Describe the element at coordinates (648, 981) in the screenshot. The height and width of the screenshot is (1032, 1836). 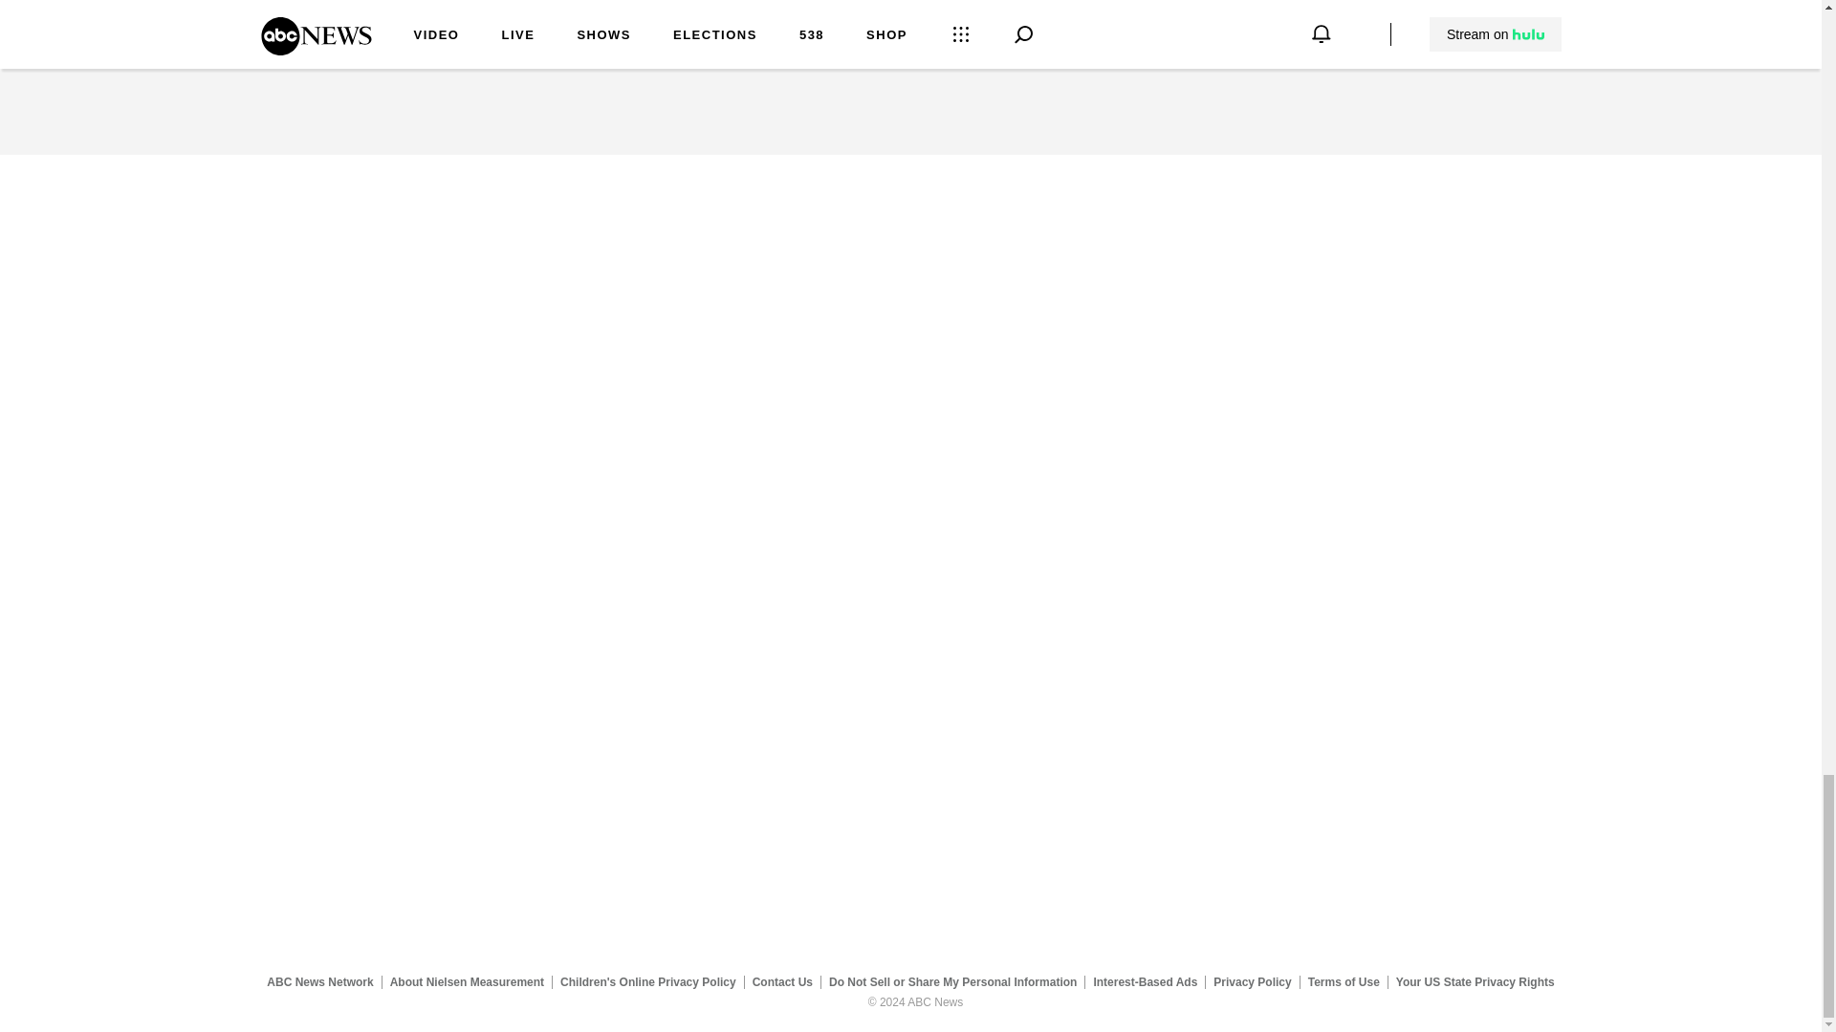
I see `Children's Online Privacy Policy` at that location.